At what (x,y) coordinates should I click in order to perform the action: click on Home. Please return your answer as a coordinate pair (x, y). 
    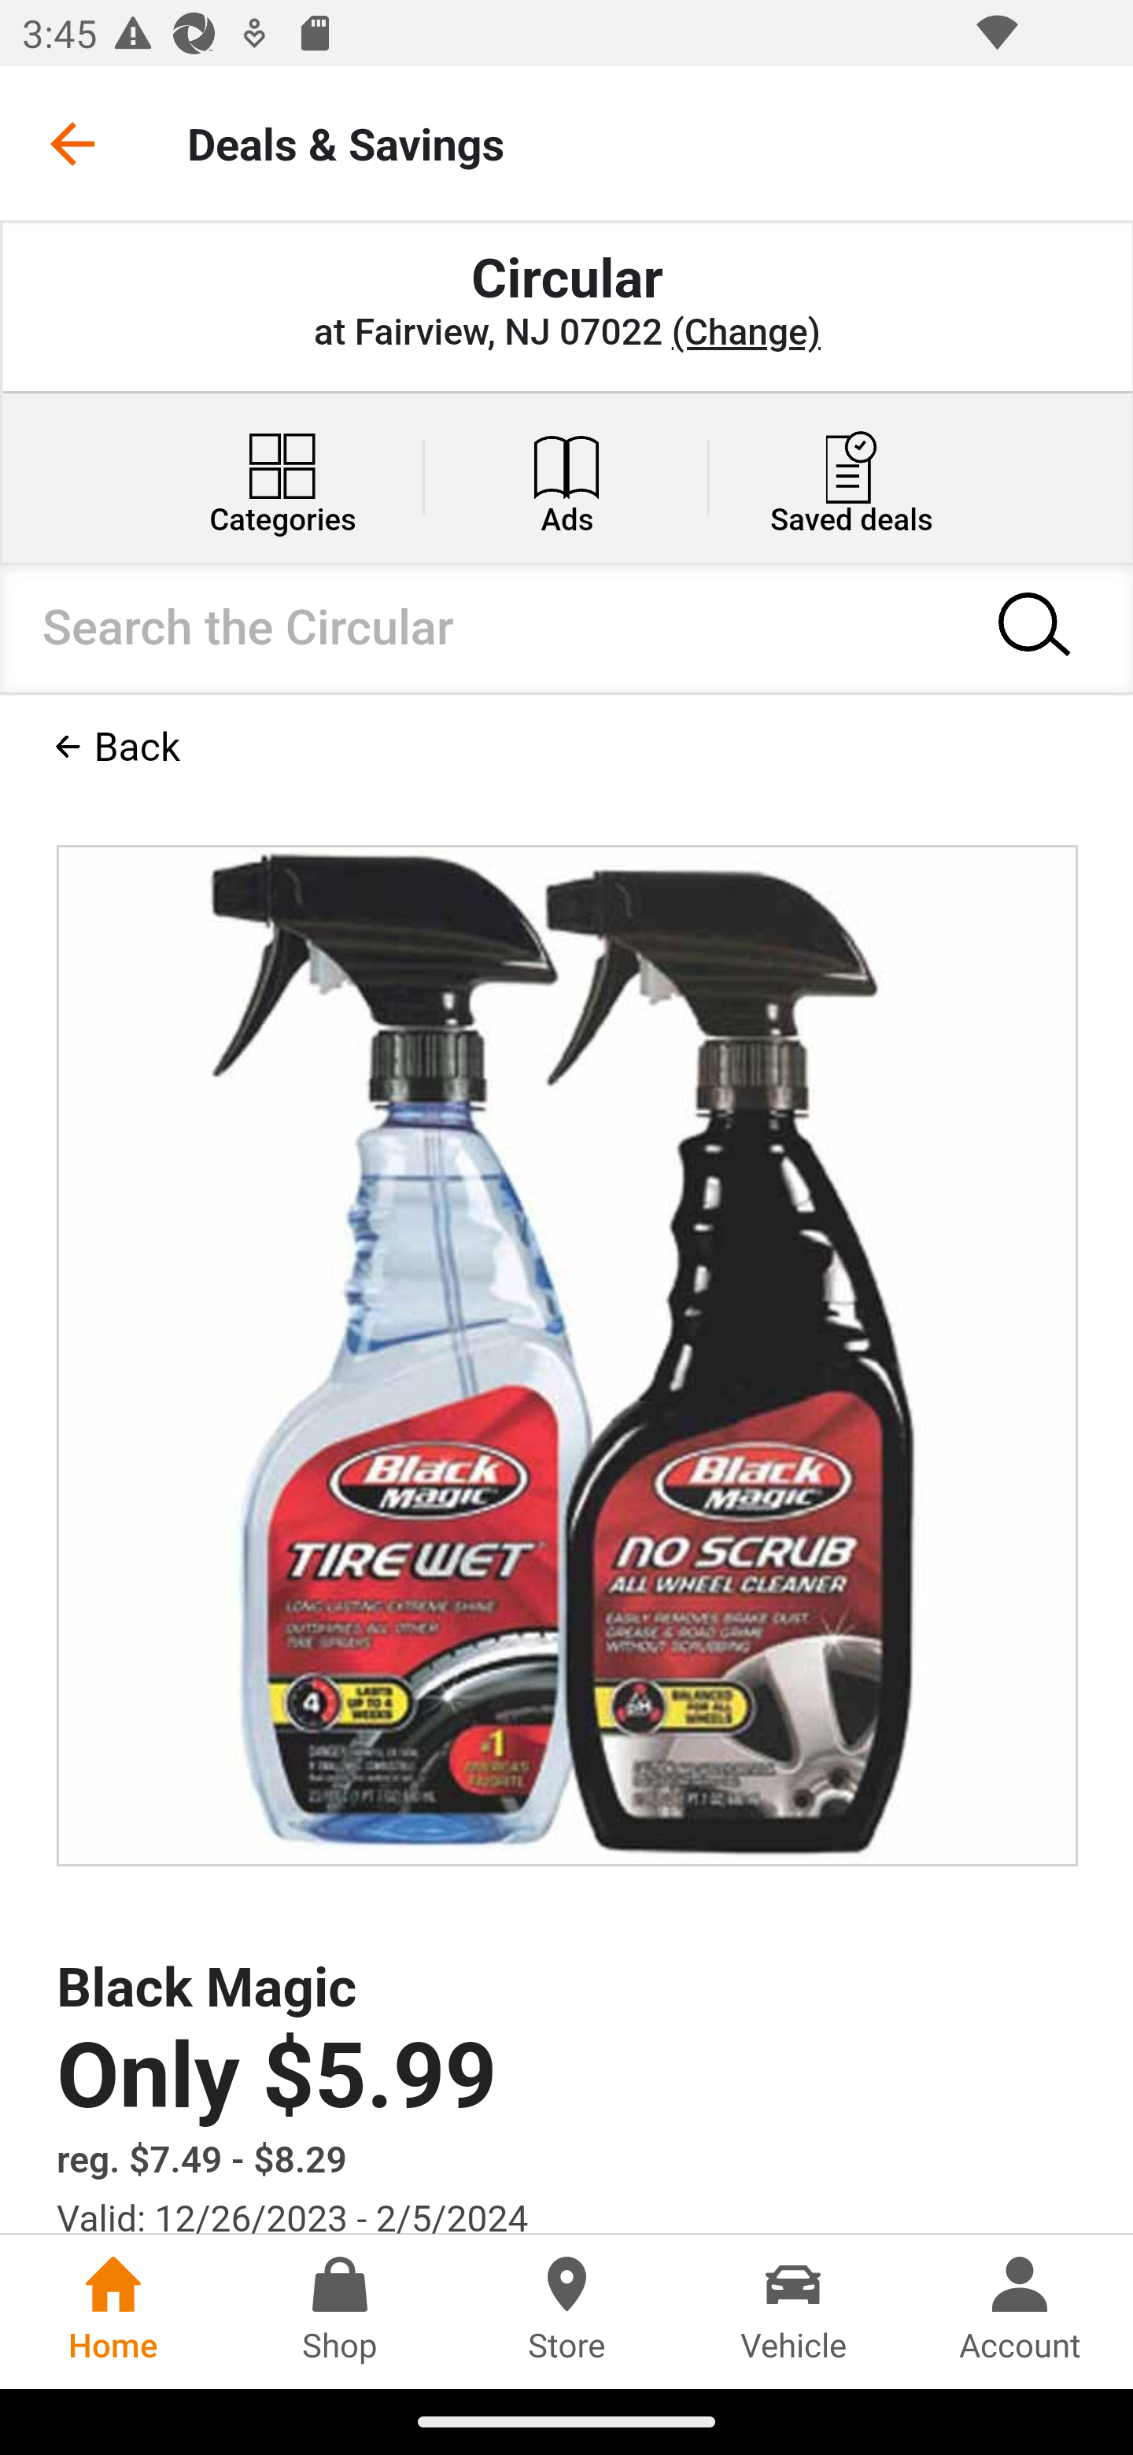
    Looking at the image, I should click on (113, 2311).